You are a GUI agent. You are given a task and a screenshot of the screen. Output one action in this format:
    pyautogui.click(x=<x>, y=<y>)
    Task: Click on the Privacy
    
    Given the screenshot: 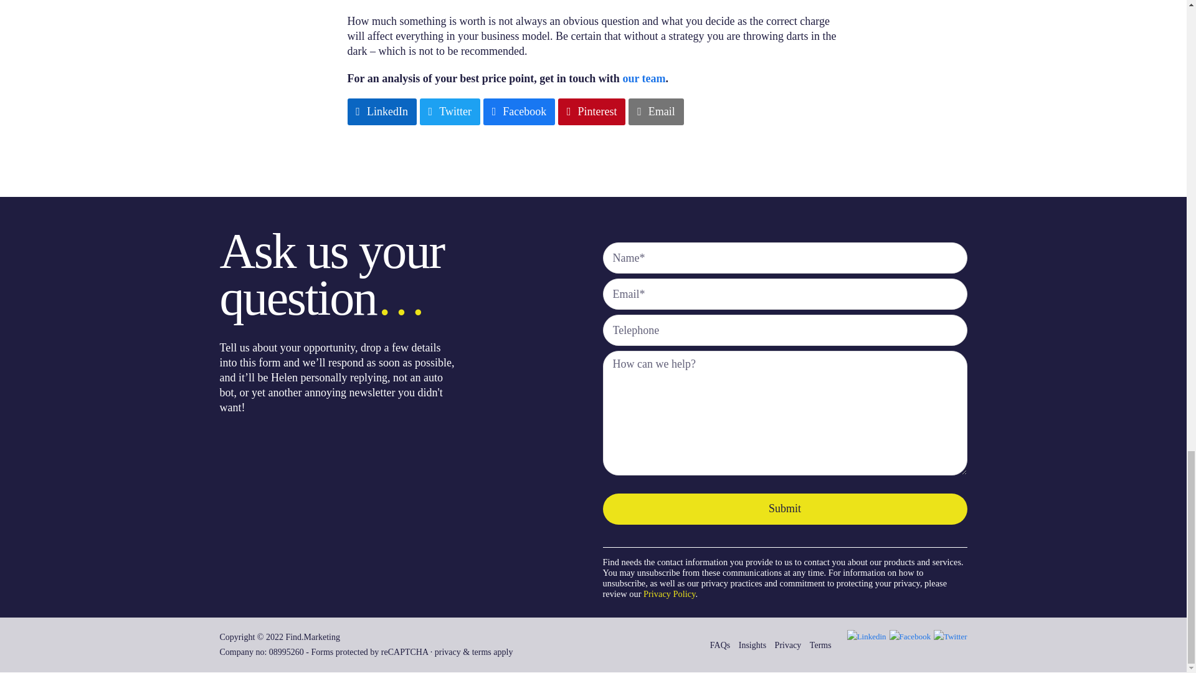 What is the action you would take?
    pyautogui.click(x=788, y=646)
    